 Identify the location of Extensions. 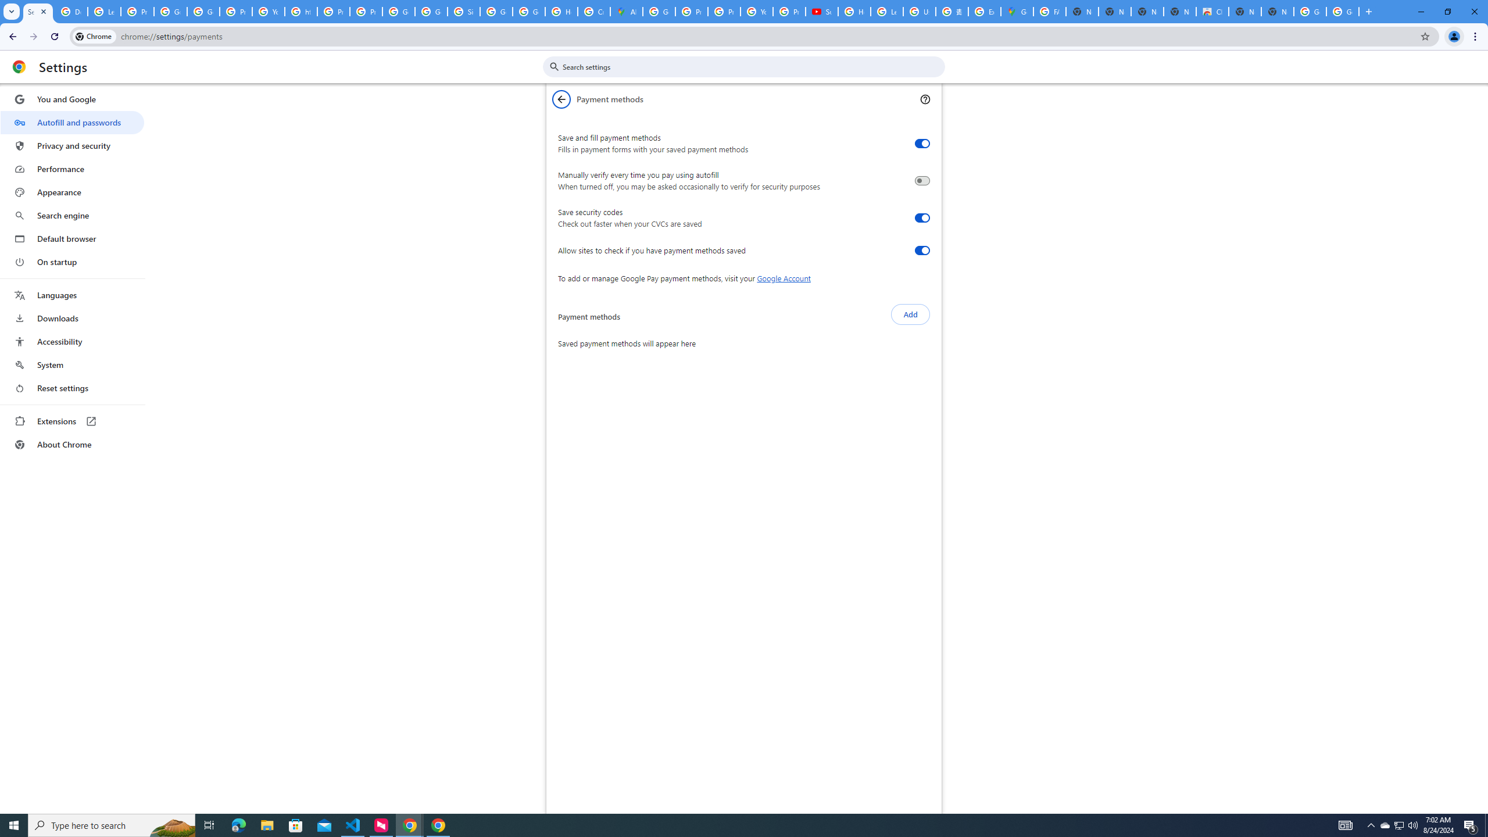
(72, 421).